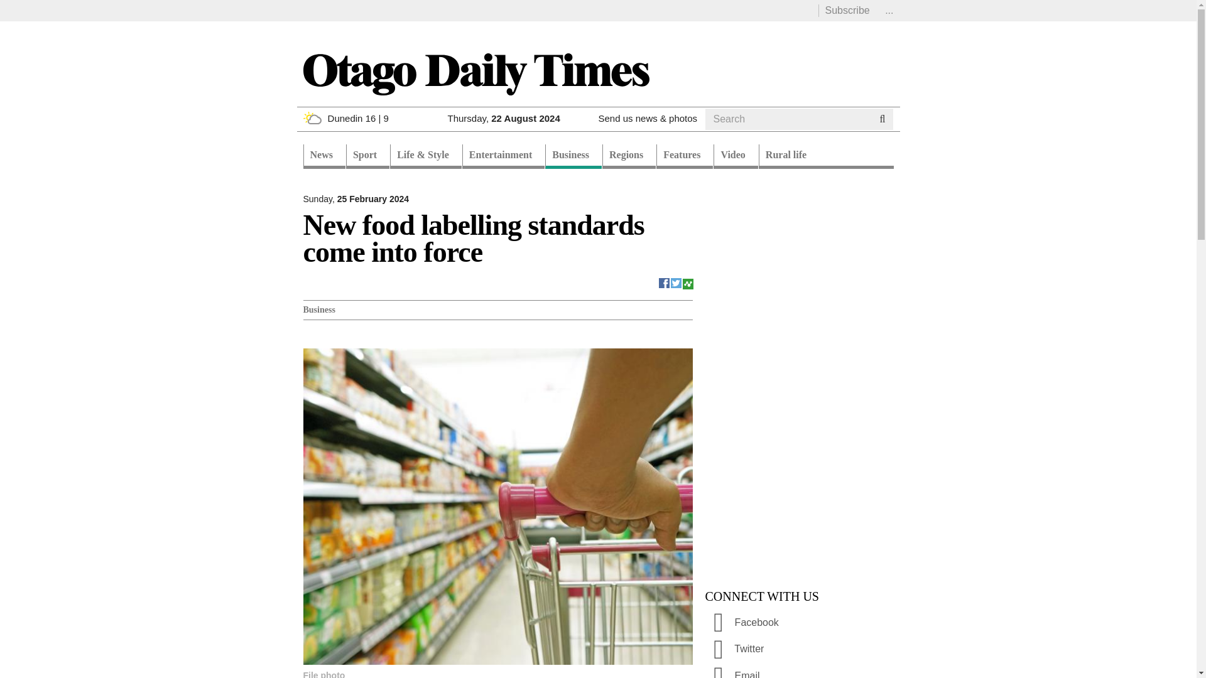  What do you see at coordinates (665, 281) in the screenshot?
I see `Facebook` at bounding box center [665, 281].